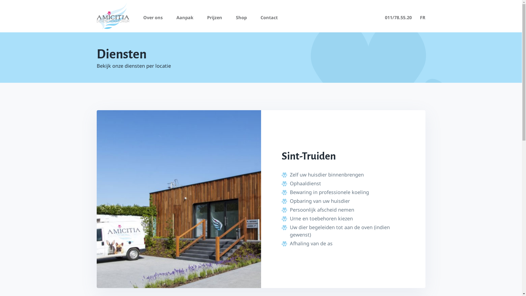 Image resolution: width=526 pixels, height=296 pixels. What do you see at coordinates (215, 18) in the screenshot?
I see `Prijzen` at bounding box center [215, 18].